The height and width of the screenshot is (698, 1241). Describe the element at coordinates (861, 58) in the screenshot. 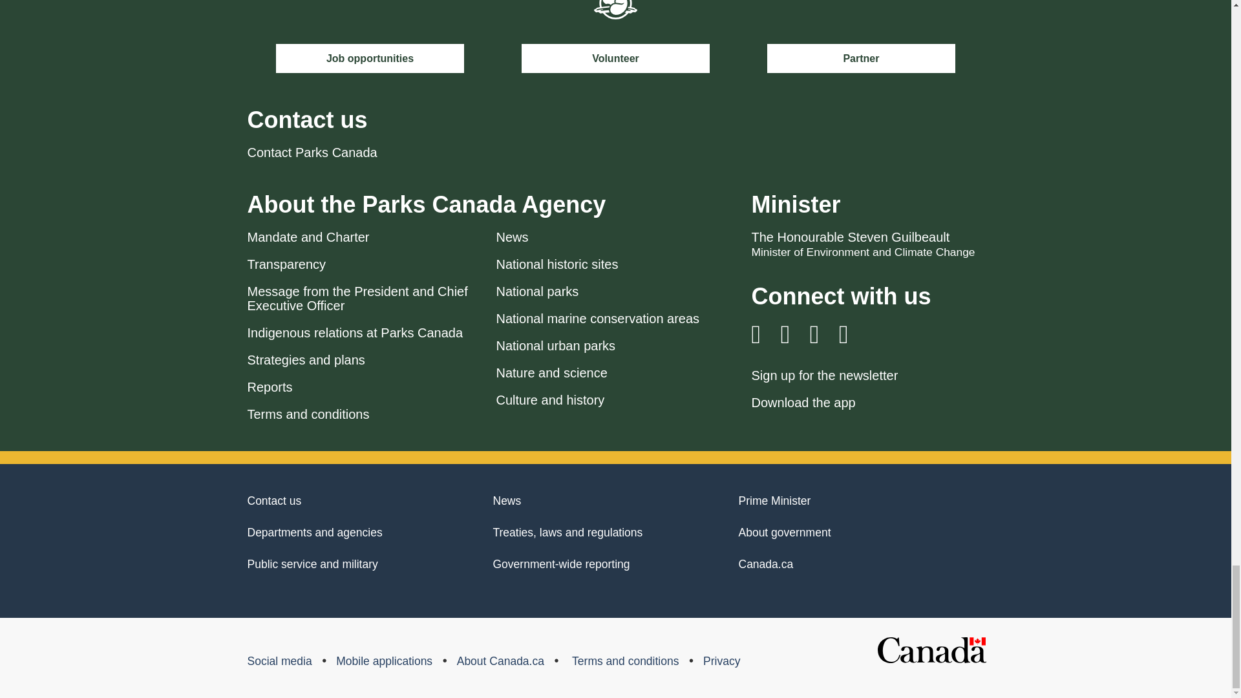

I see `Partner` at that location.